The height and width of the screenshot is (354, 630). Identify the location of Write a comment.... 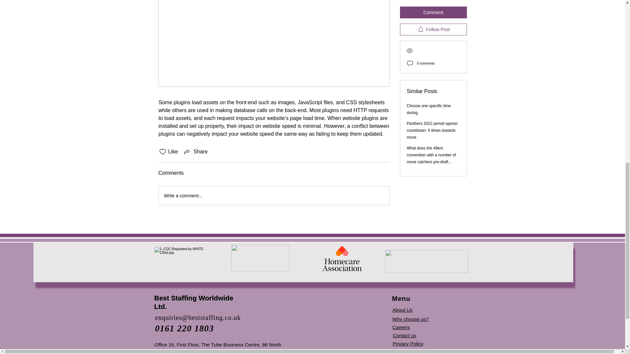
(274, 196).